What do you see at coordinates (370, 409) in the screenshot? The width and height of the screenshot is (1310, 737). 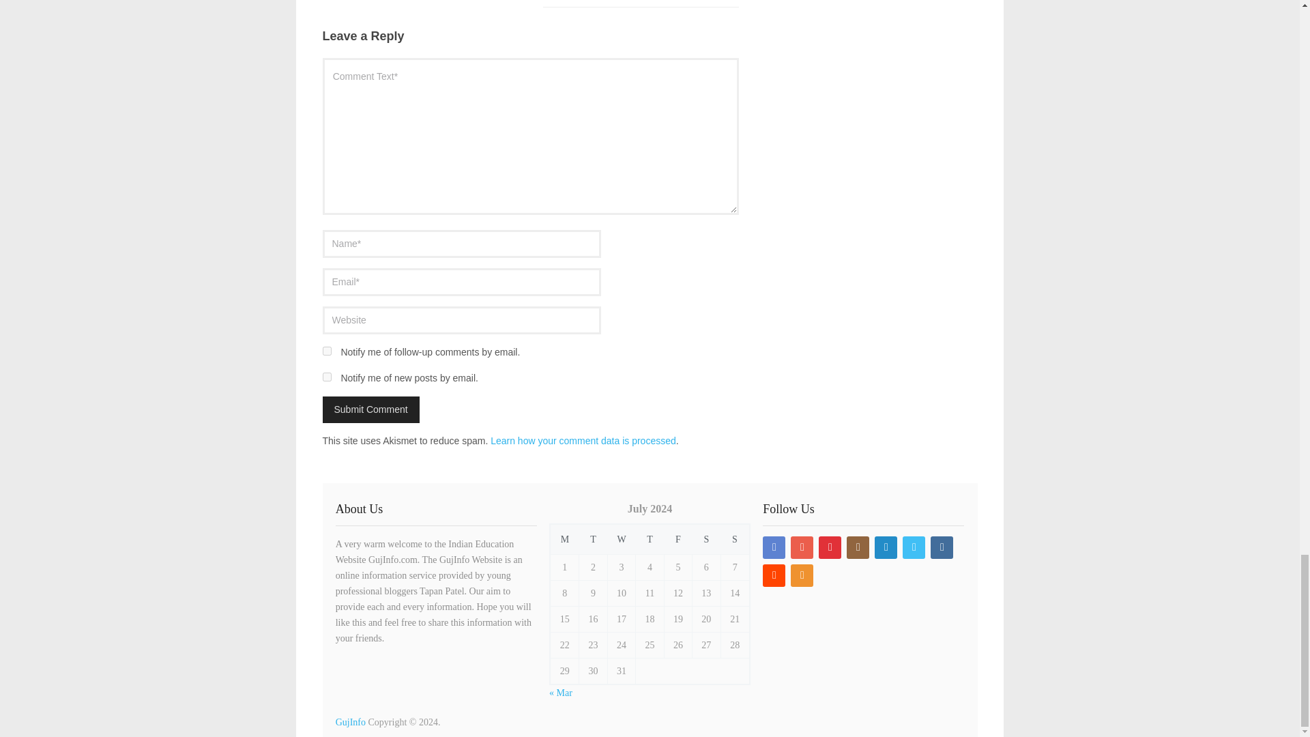 I see `Submit Comment` at bounding box center [370, 409].